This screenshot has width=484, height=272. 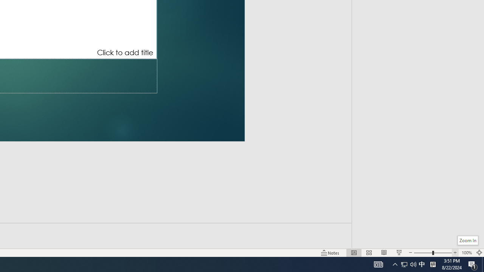 I want to click on Zoom Out, so click(x=423, y=252).